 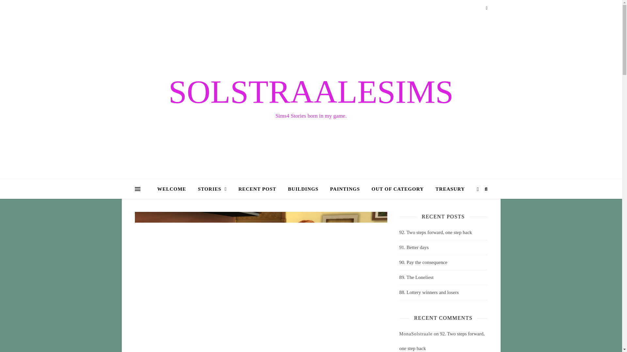 I want to click on RECENT POST, so click(x=257, y=189).